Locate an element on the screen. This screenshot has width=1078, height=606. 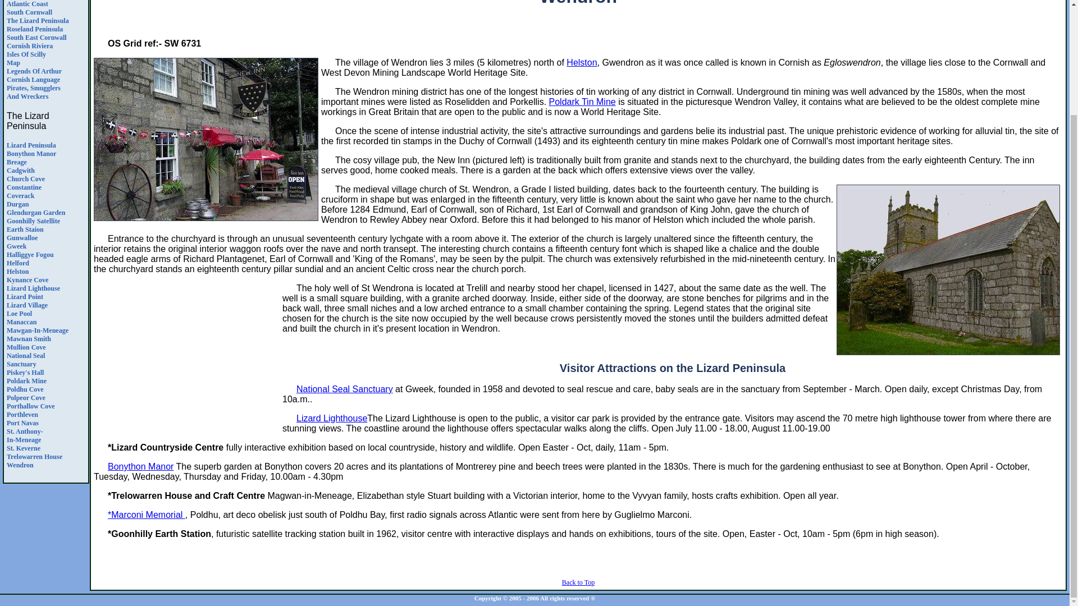
Cornish Language is located at coordinates (33, 224).